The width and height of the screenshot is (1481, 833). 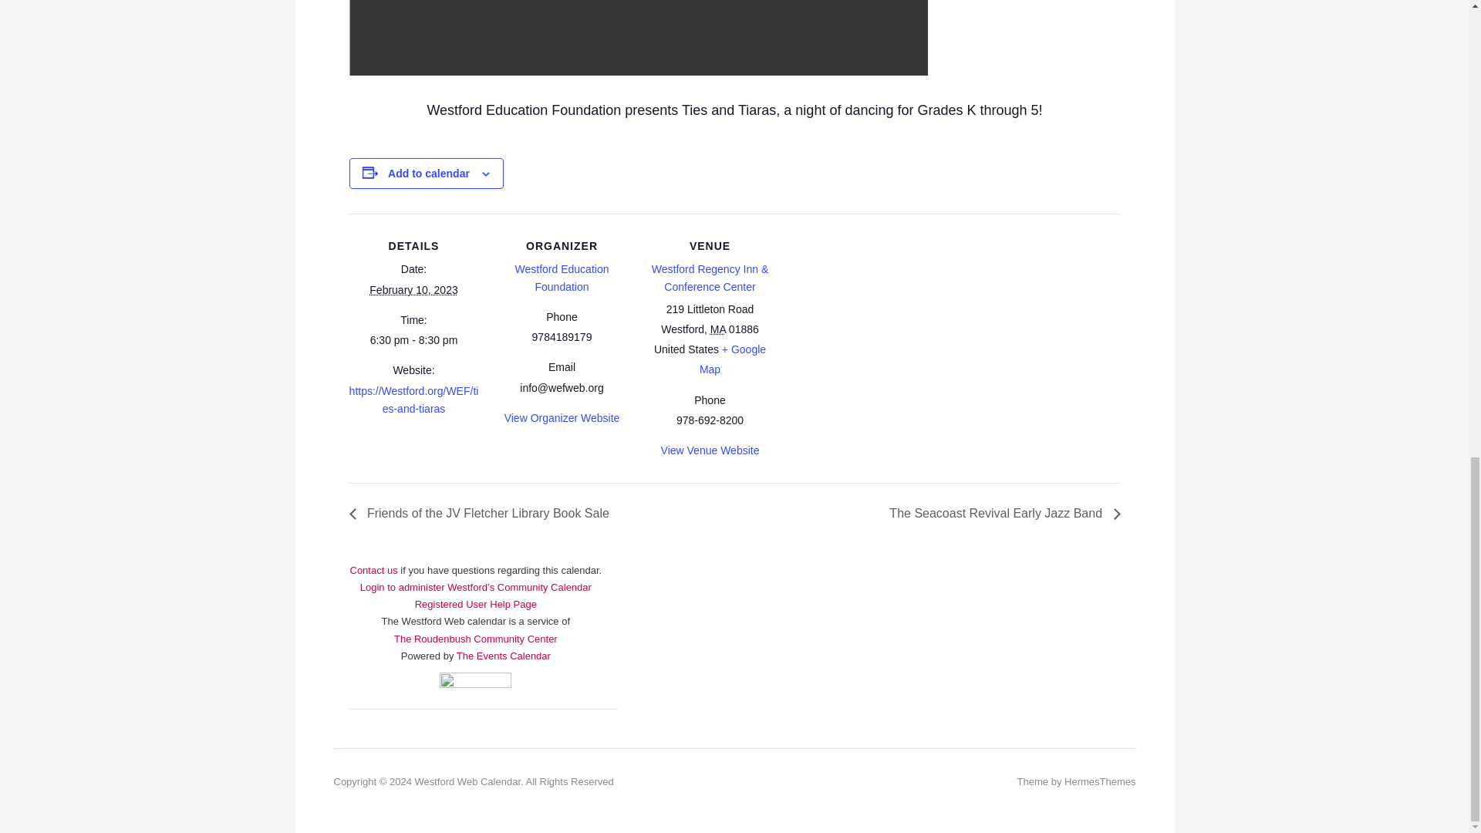 I want to click on HermesThemes, so click(x=1100, y=781).